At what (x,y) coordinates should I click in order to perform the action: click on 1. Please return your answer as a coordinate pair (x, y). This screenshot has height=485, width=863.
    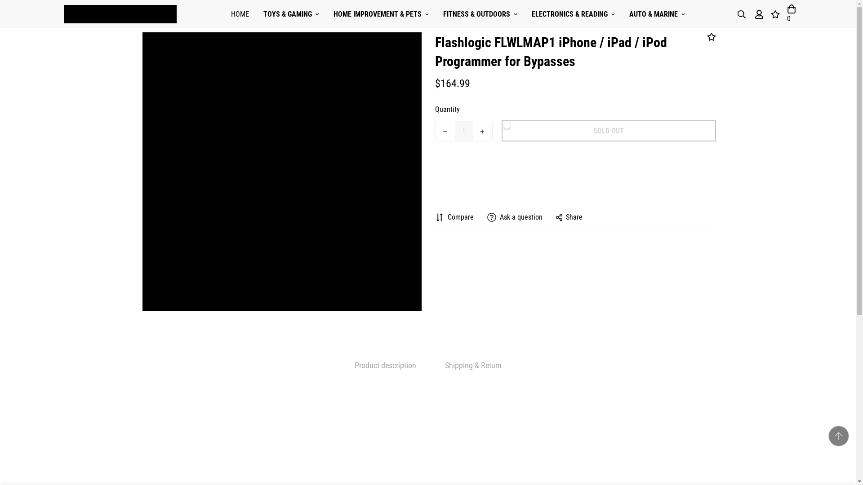
    Looking at the image, I should click on (464, 131).